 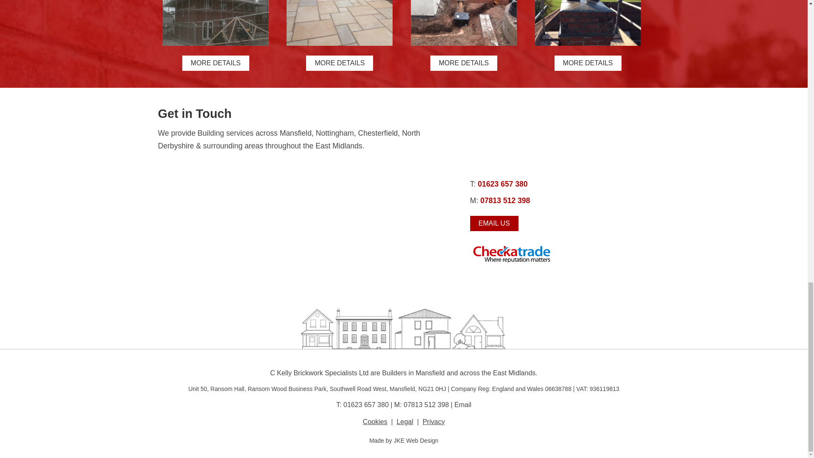 What do you see at coordinates (405, 422) in the screenshot?
I see `Legal` at bounding box center [405, 422].